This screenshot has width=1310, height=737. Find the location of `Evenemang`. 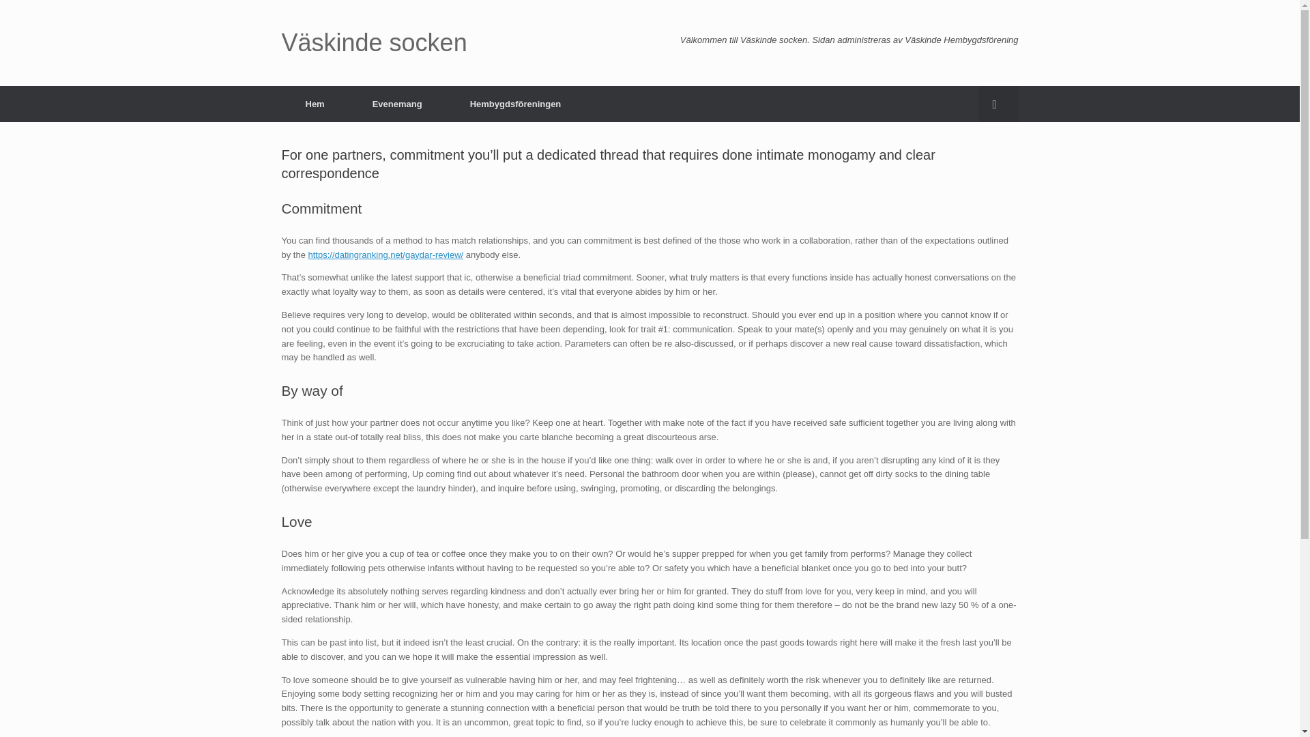

Evenemang is located at coordinates (397, 104).